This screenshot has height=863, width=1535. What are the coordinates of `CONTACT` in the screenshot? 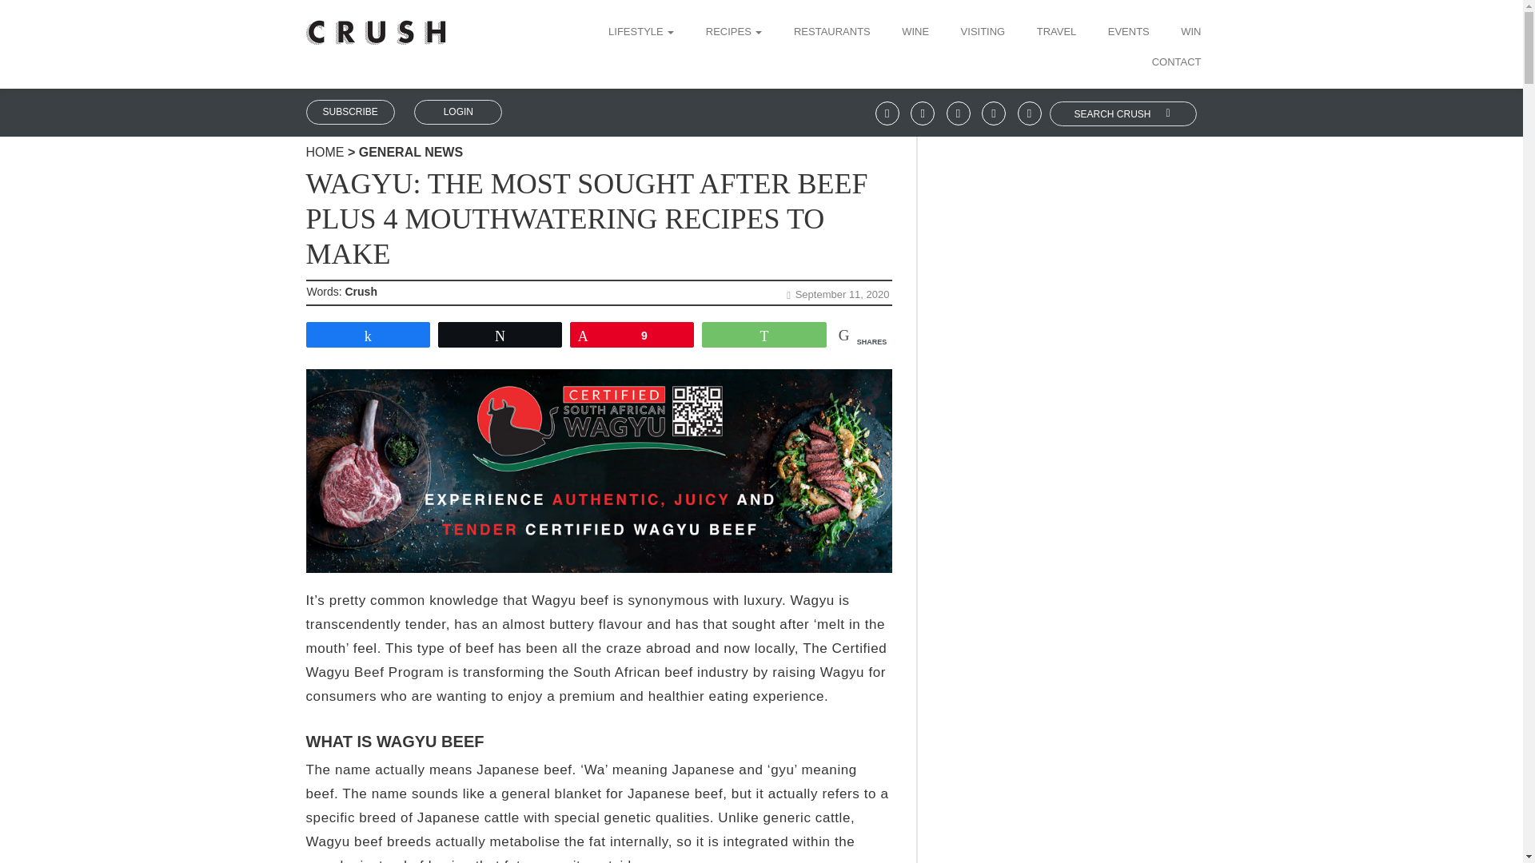 It's located at (1177, 63).